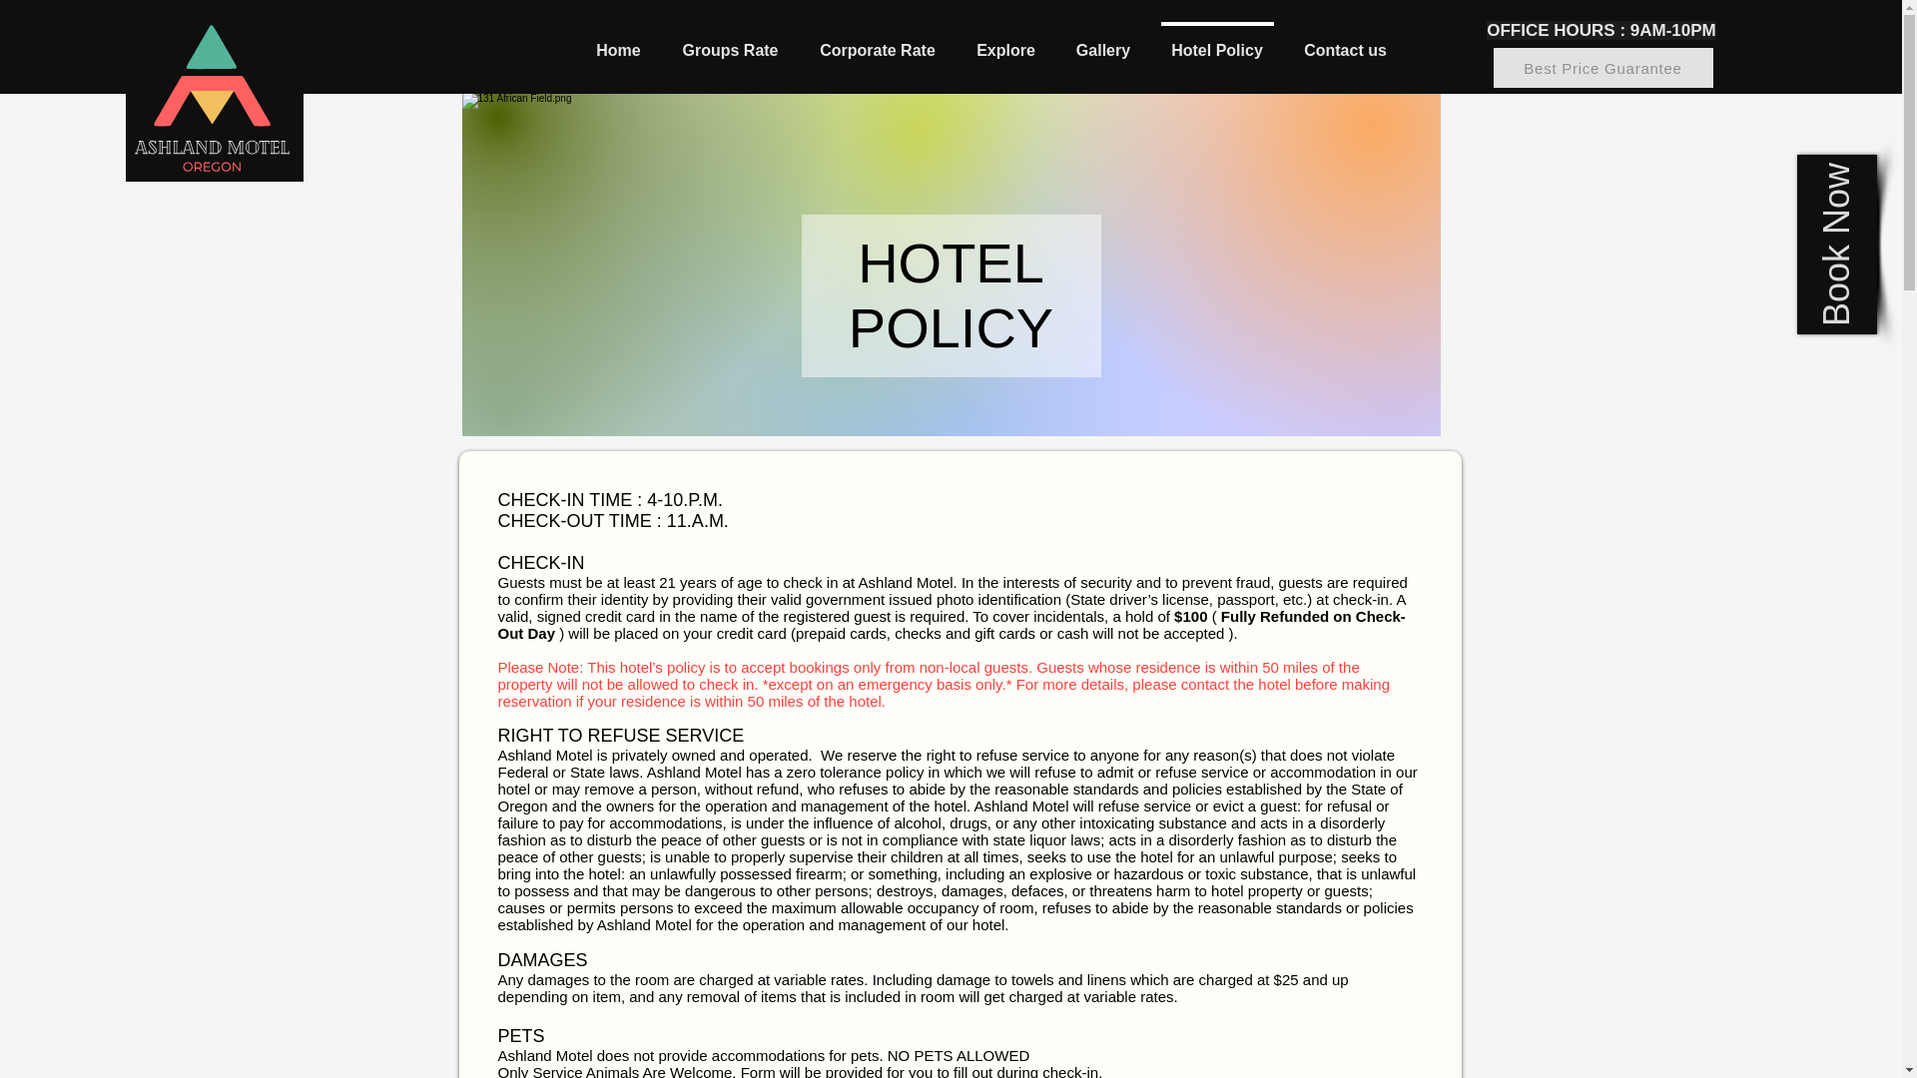 This screenshot has width=1917, height=1078. I want to click on Best Price Guarantee, so click(1603, 67).